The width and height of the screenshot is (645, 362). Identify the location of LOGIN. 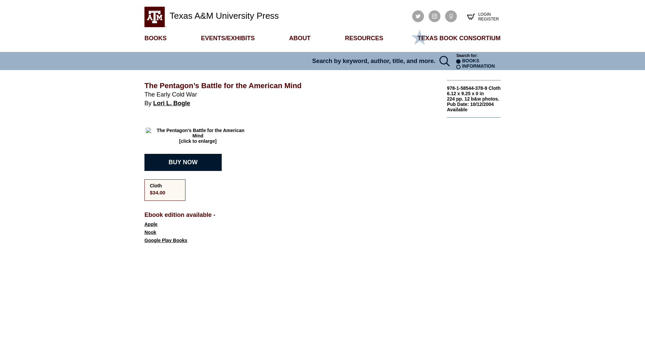
(488, 14).